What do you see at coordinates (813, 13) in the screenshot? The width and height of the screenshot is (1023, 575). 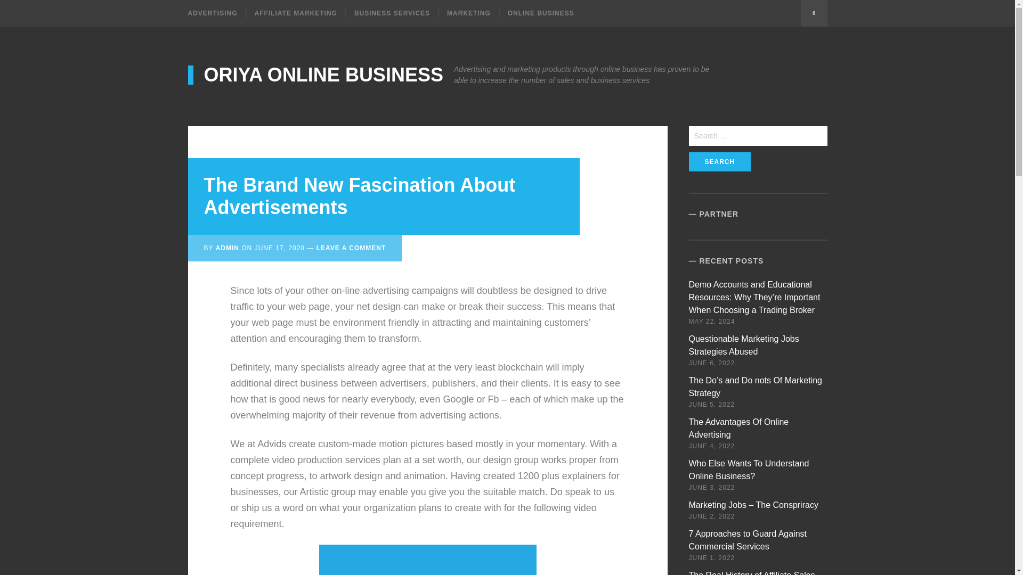 I see `Search` at bounding box center [813, 13].